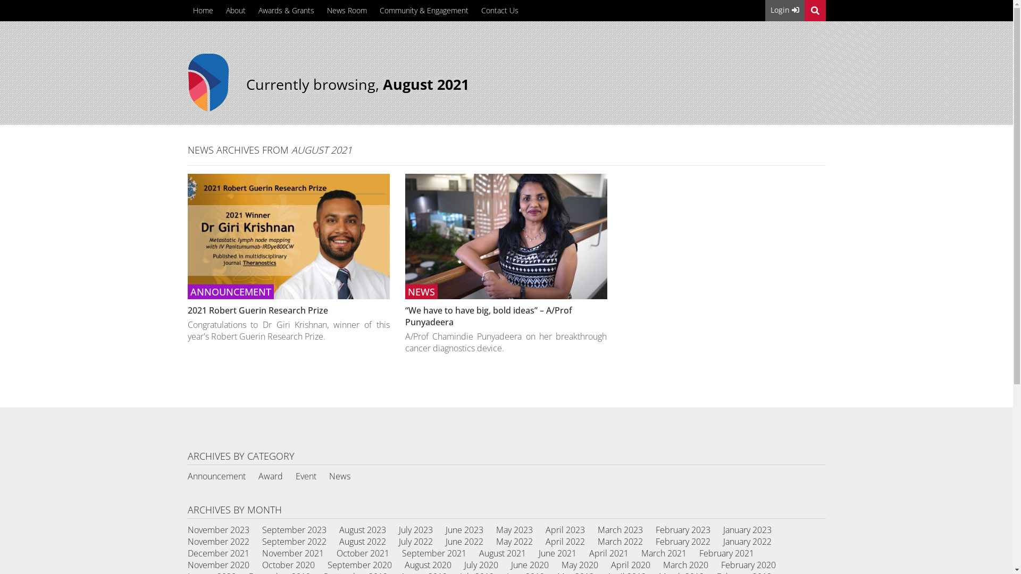 The width and height of the screenshot is (1021, 574). What do you see at coordinates (465, 542) in the screenshot?
I see `June 2022` at bounding box center [465, 542].